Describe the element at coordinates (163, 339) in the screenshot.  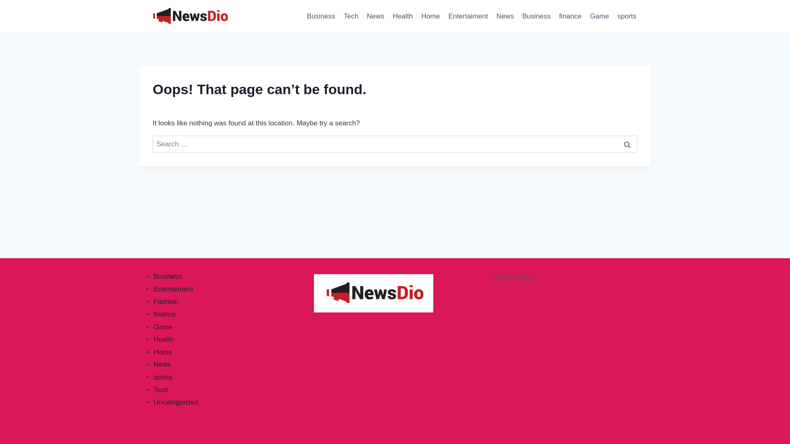
I see `Health` at that location.